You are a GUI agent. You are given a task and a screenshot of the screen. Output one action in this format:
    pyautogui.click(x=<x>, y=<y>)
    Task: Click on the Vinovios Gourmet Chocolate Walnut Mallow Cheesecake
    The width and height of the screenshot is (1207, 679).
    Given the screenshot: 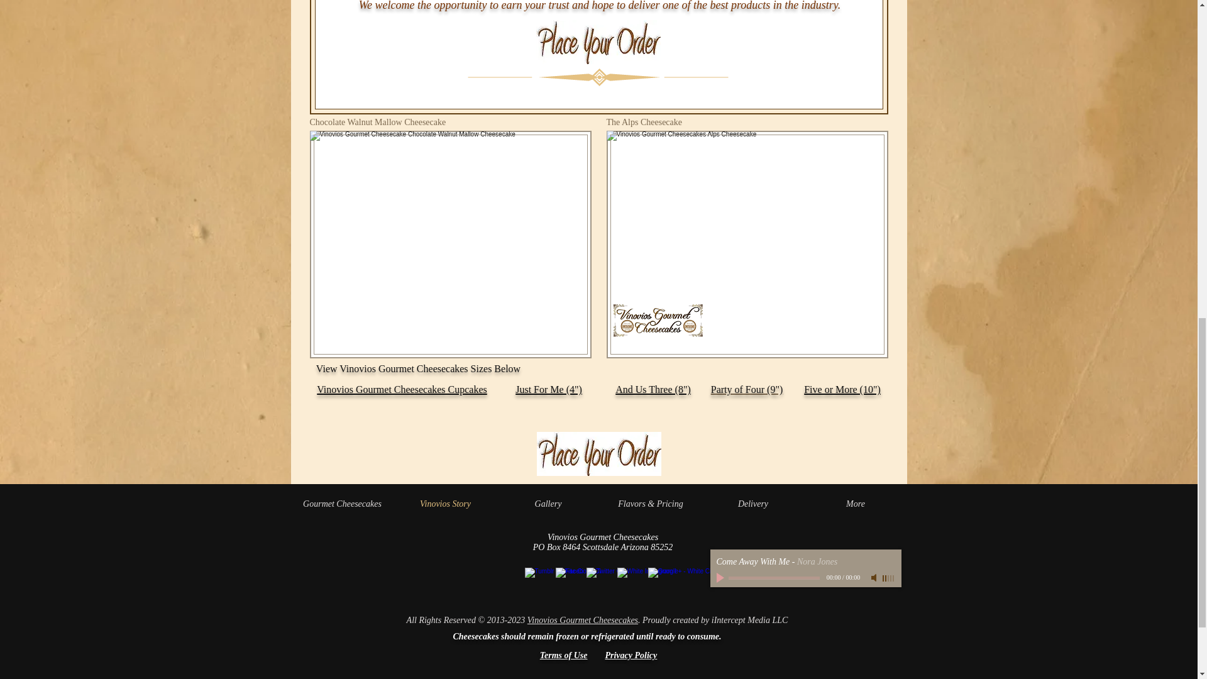 What is the action you would take?
    pyautogui.click(x=450, y=245)
    